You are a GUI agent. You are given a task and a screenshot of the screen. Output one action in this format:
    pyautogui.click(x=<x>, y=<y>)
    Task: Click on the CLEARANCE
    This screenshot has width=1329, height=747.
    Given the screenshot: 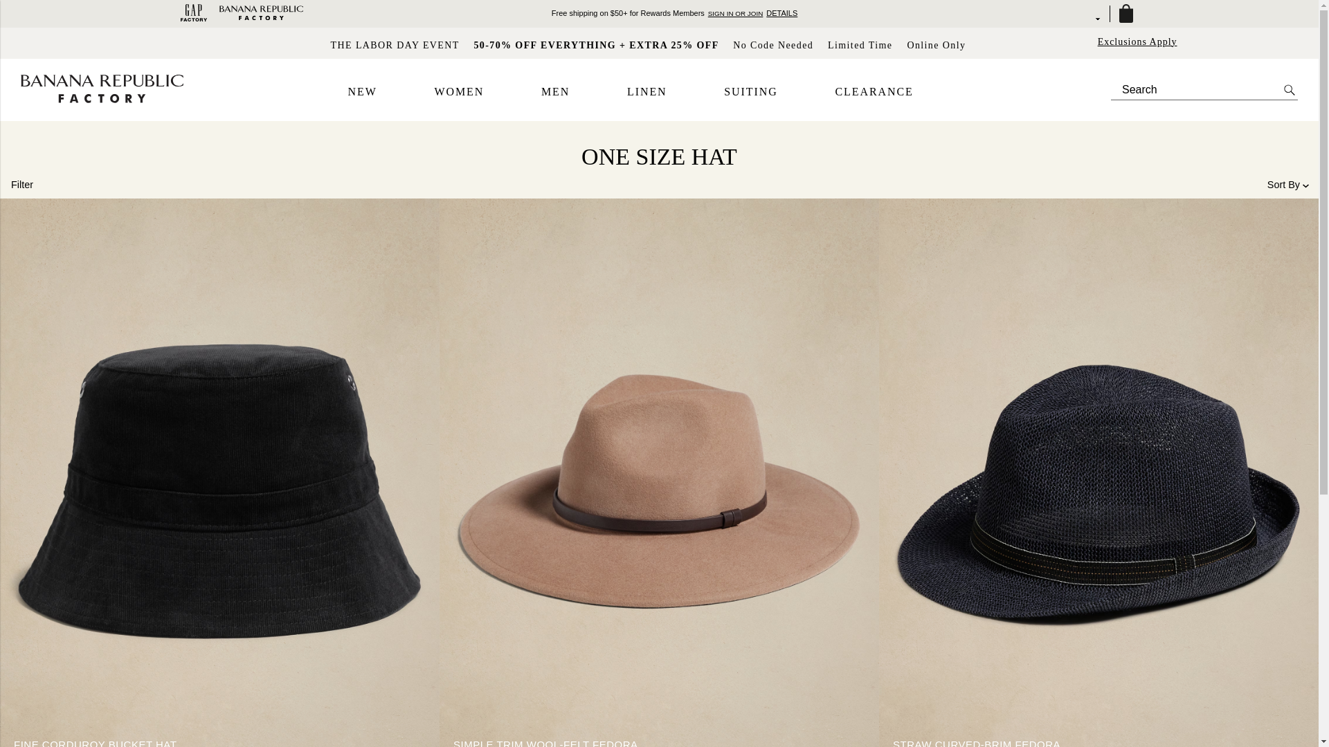 What is the action you would take?
    pyautogui.click(x=874, y=92)
    